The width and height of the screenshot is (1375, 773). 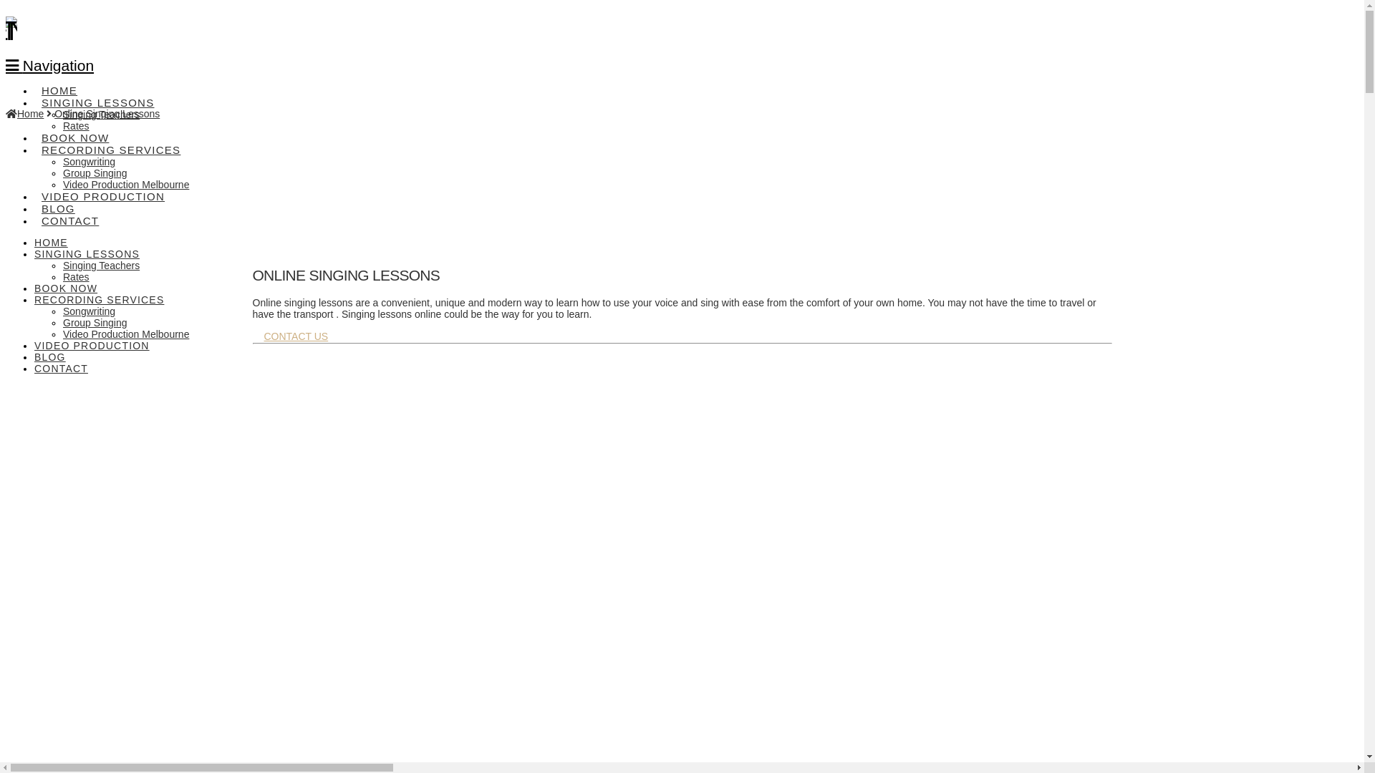 I want to click on CONTACT, so click(x=70, y=212).